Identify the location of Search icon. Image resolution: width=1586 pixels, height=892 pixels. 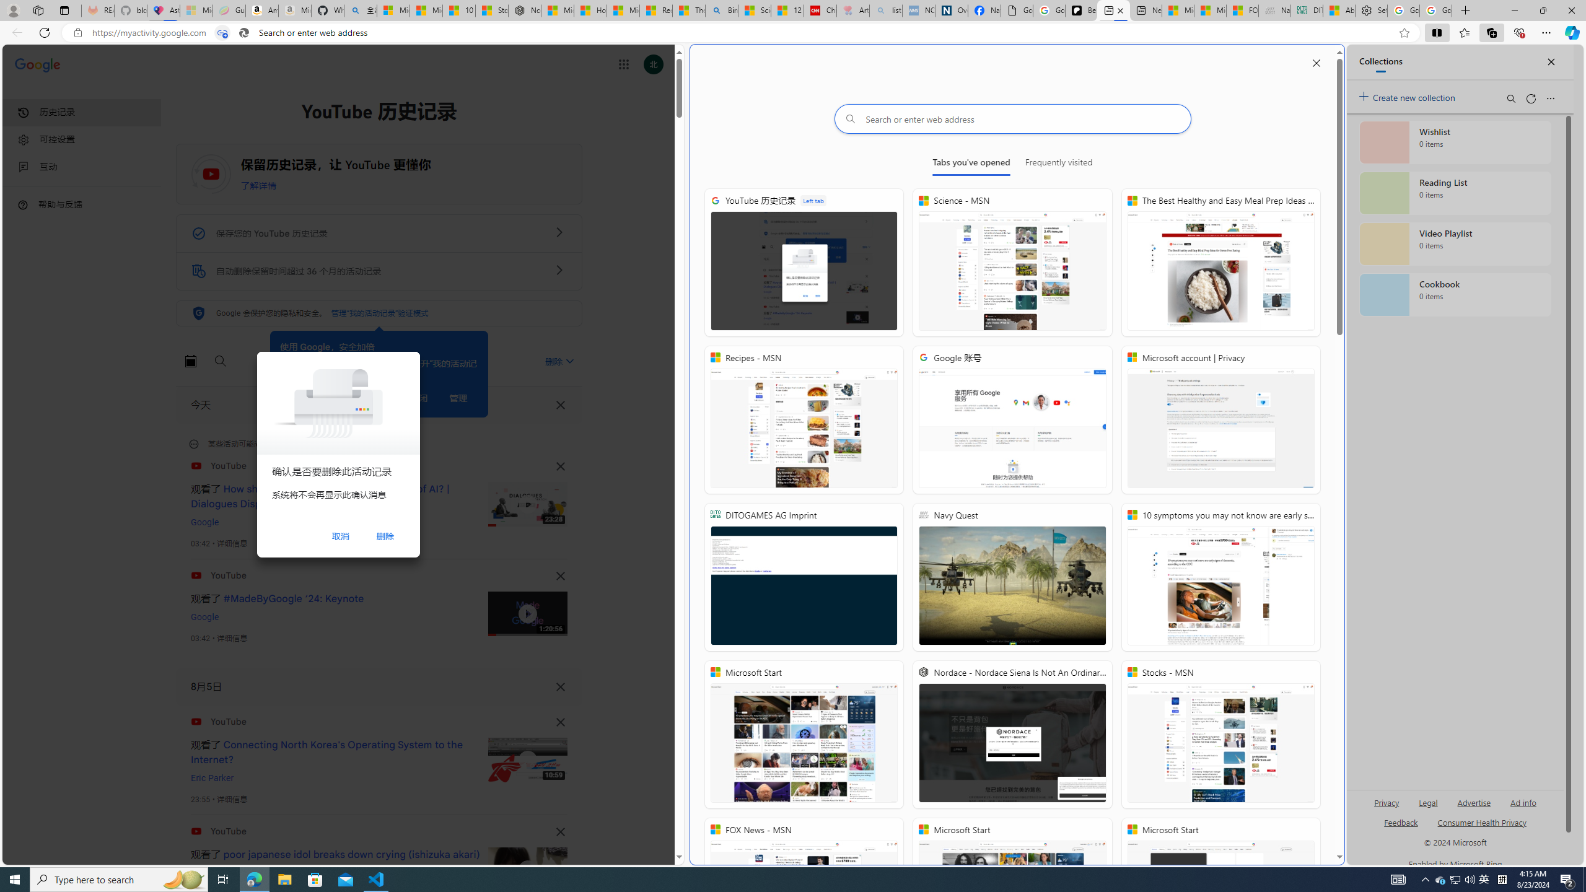
(244, 33).